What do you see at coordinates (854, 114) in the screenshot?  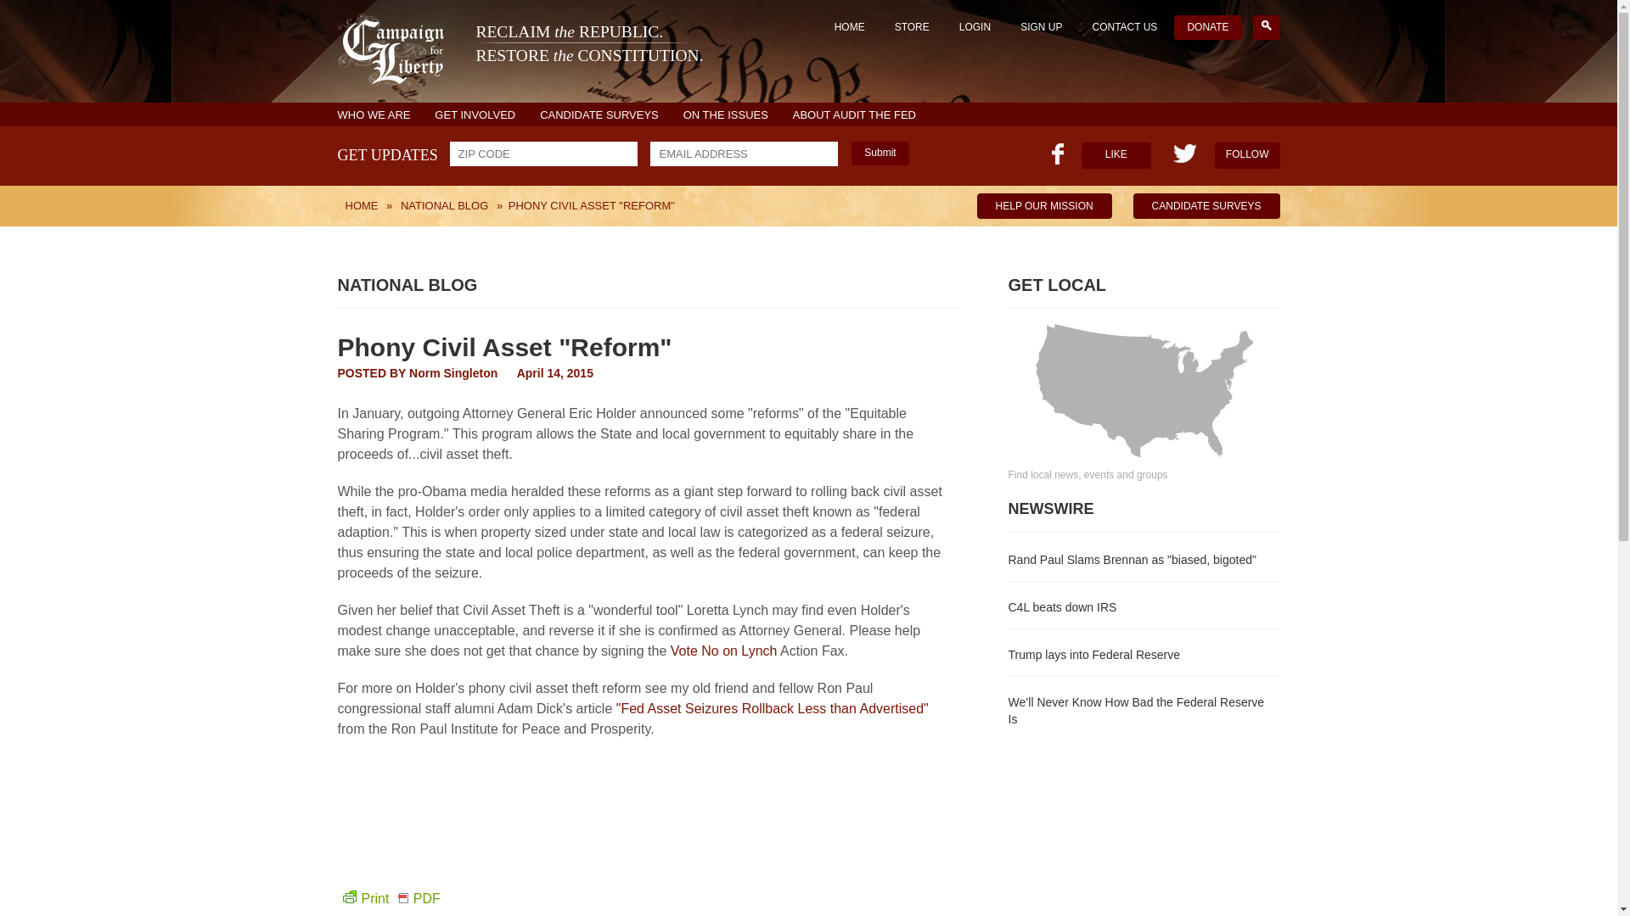 I see `ABOUT AUDIT THE FED` at bounding box center [854, 114].